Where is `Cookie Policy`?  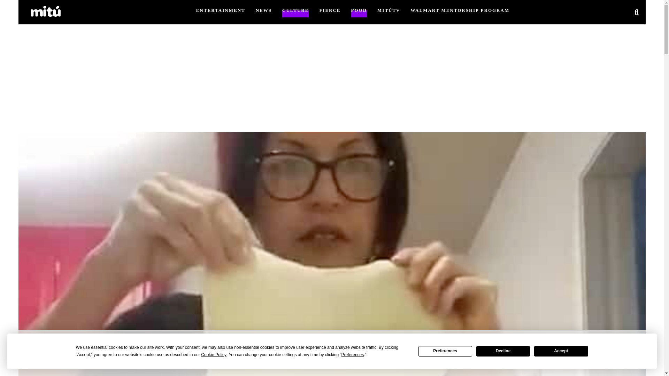
Cookie Policy is located at coordinates (214, 355).